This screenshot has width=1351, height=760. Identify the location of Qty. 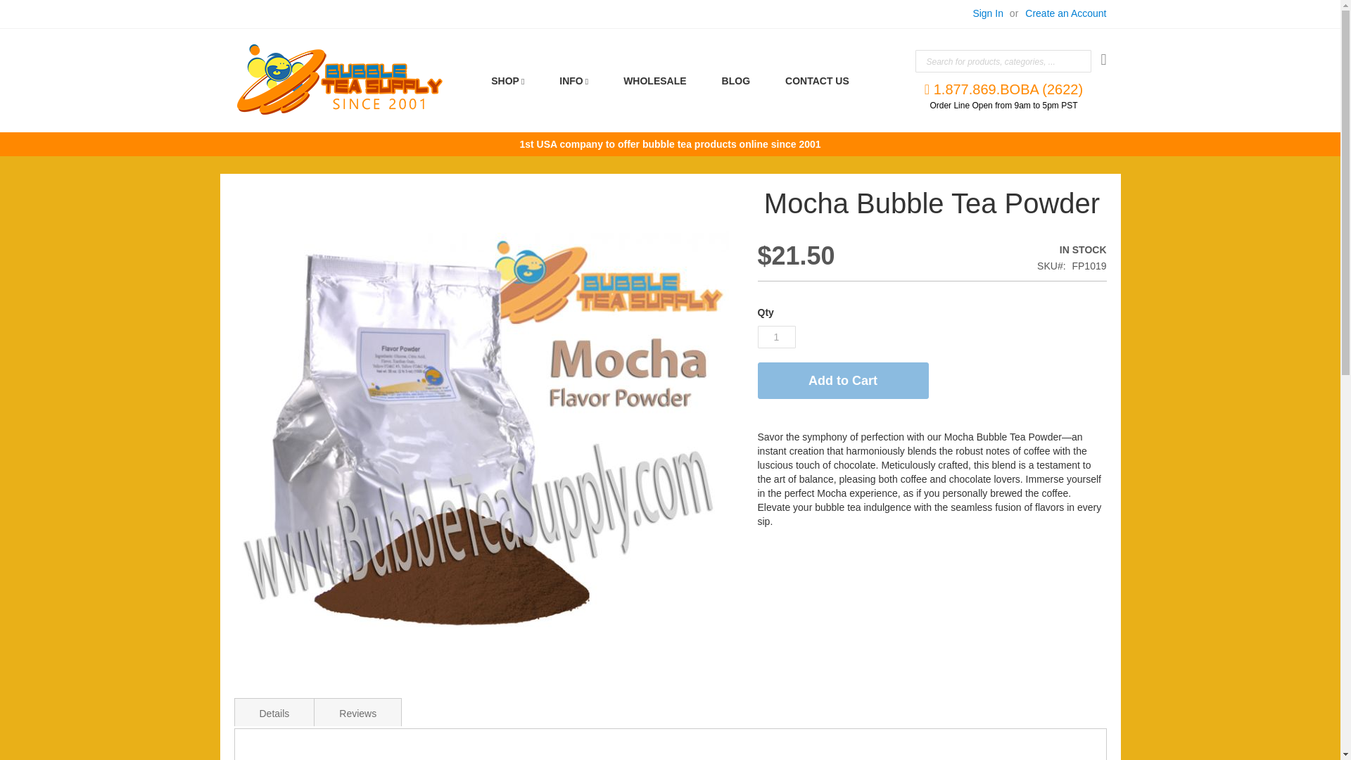
(775, 336).